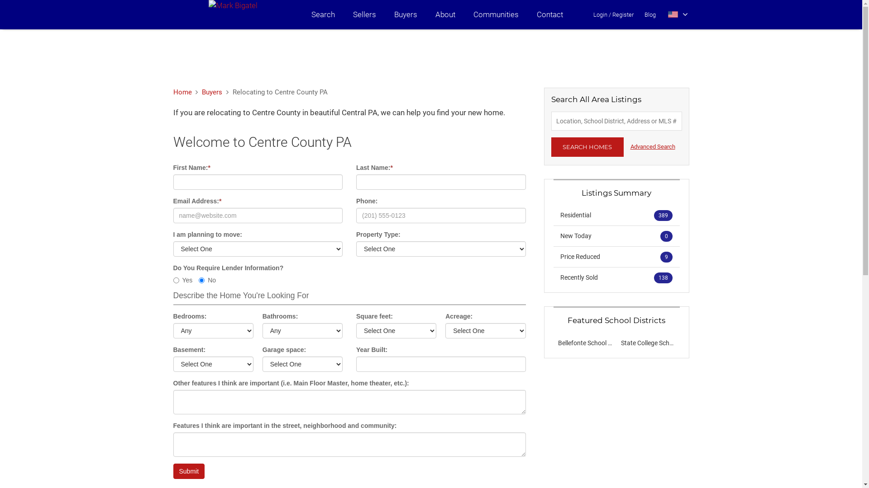 The height and width of the screenshot is (488, 869). What do you see at coordinates (650, 14) in the screenshot?
I see `Blog` at bounding box center [650, 14].